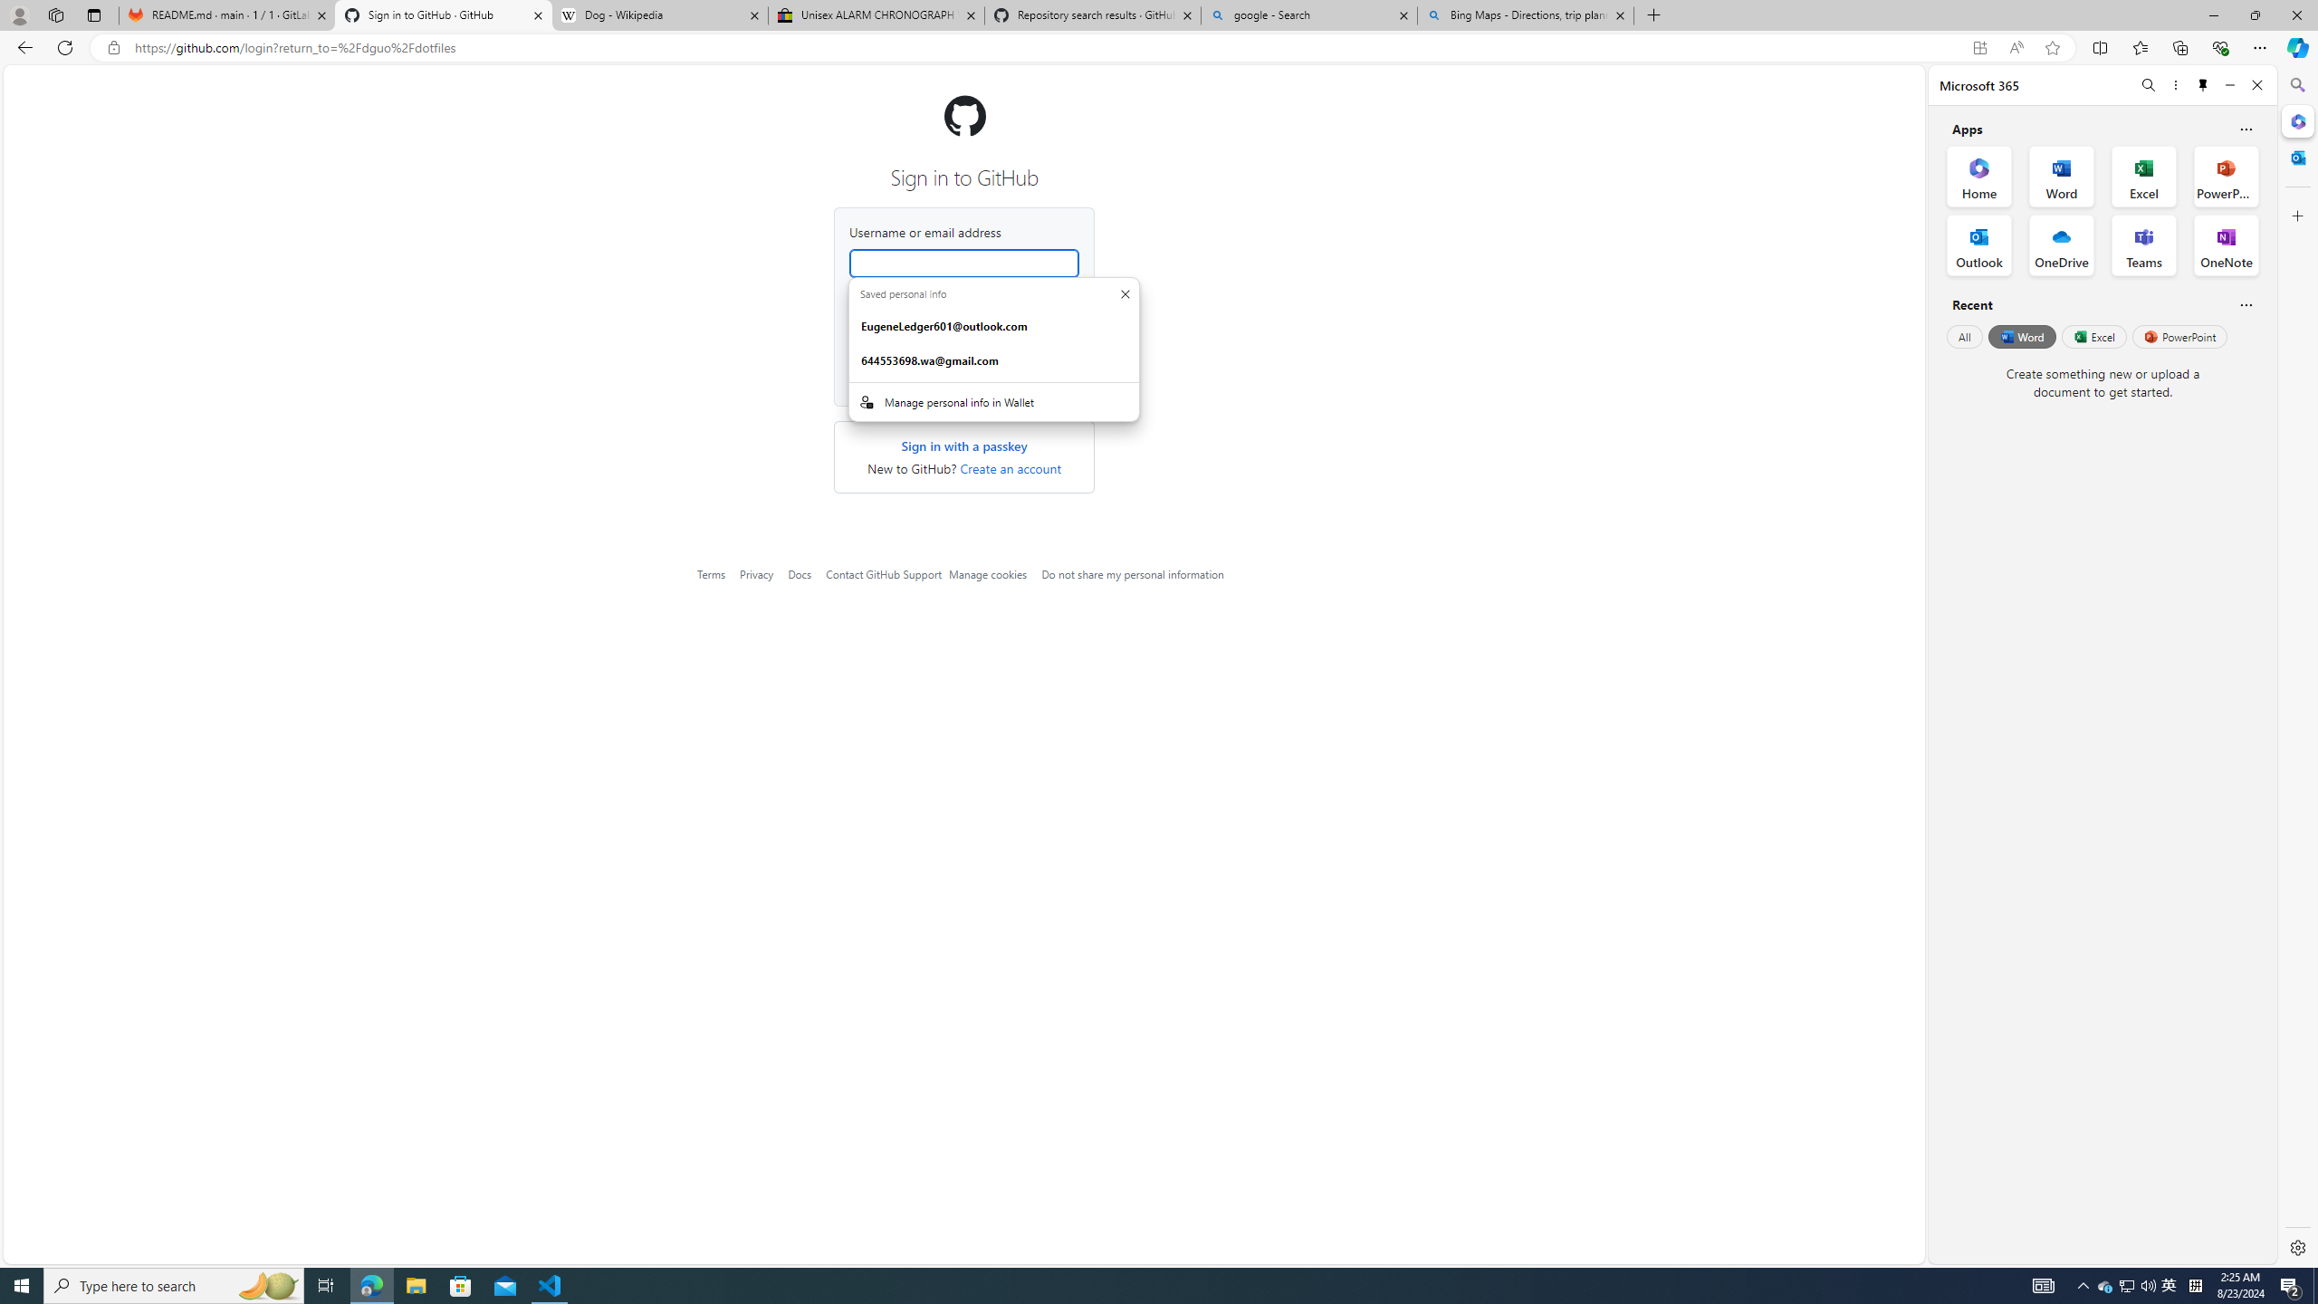 The image size is (2318, 1304). What do you see at coordinates (2246, 304) in the screenshot?
I see `Is this helpful?` at bounding box center [2246, 304].